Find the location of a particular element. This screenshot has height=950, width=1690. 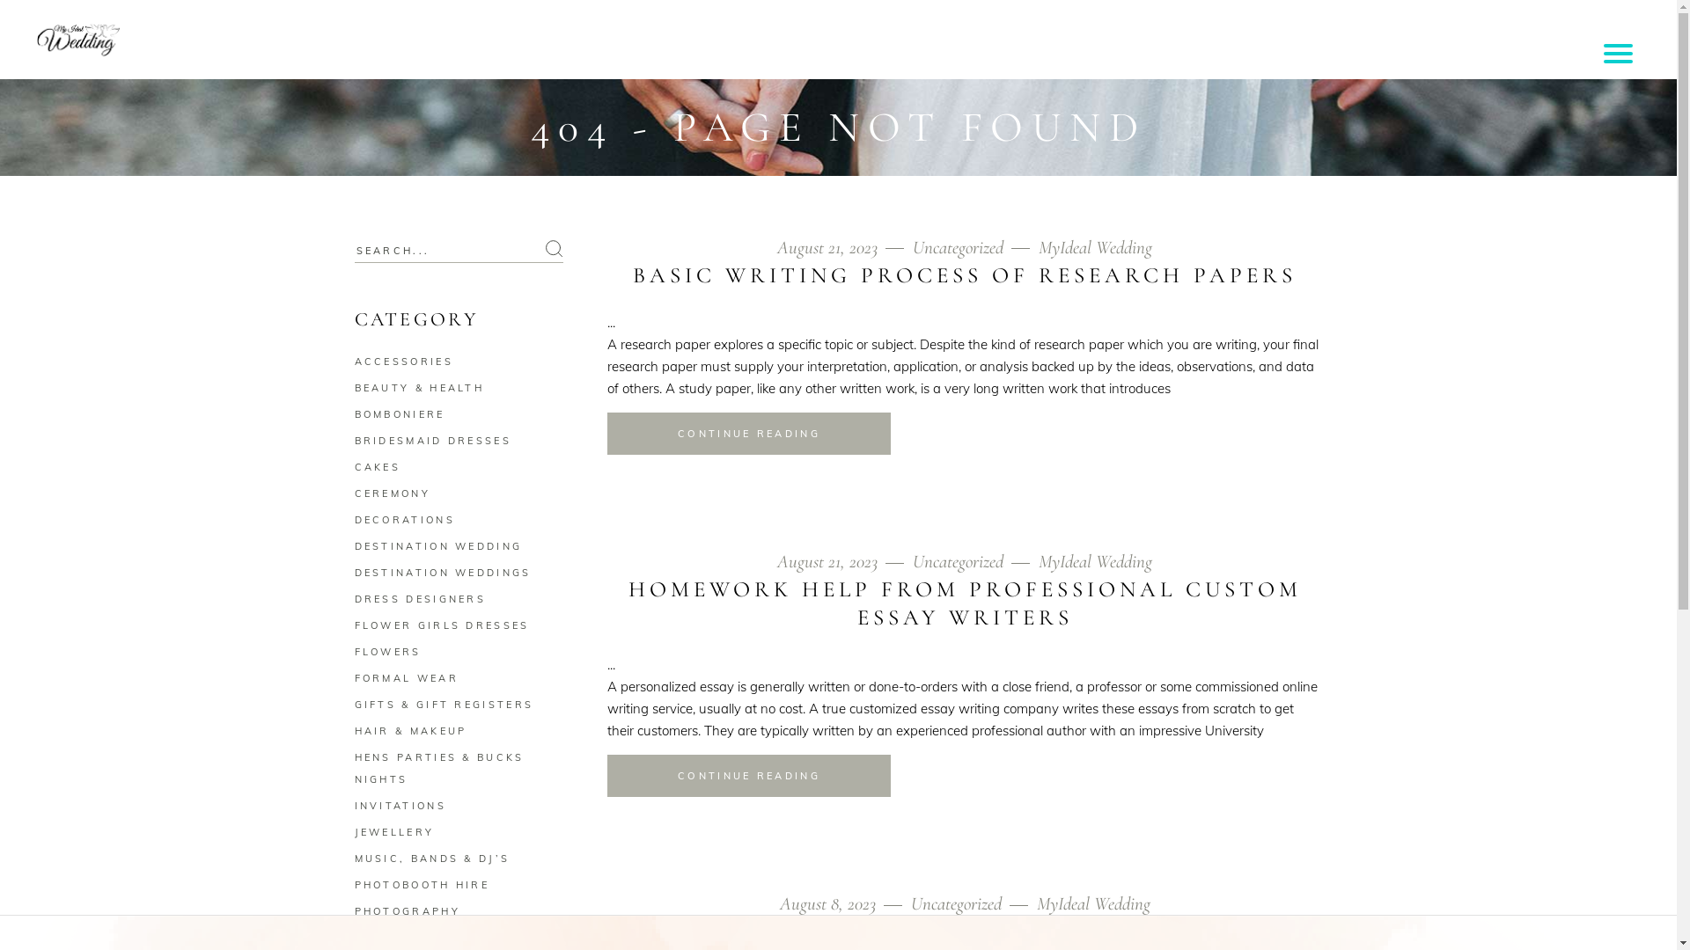

MyIdeal Wedding is located at coordinates (1093, 904).